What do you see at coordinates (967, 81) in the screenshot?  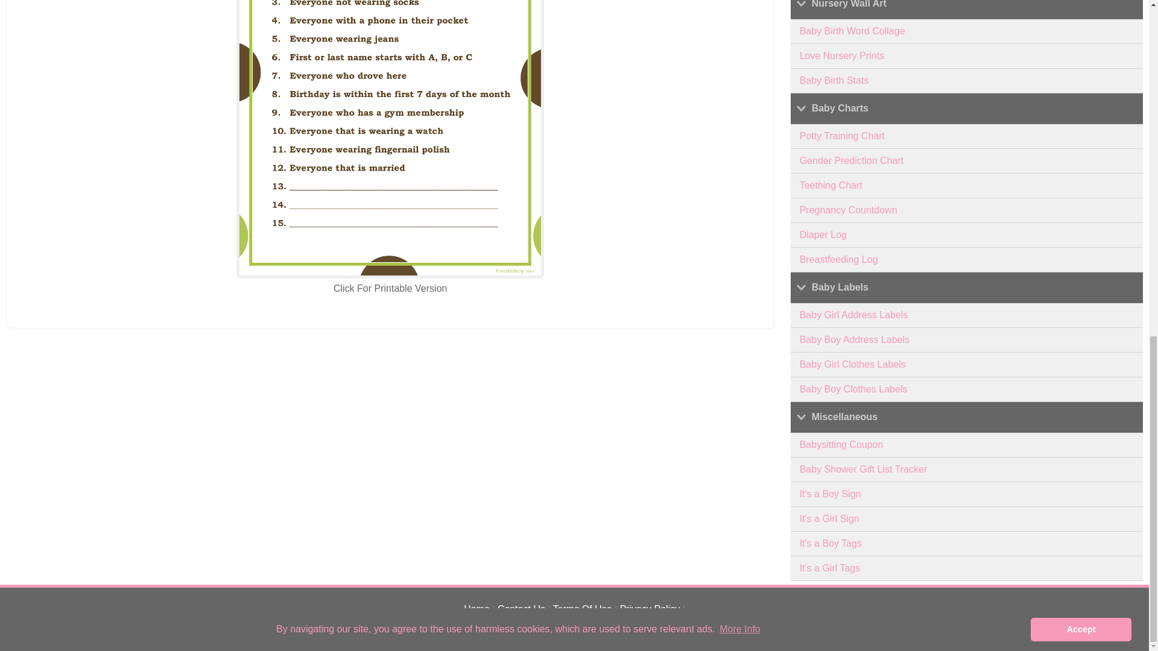 I see `Baby Birth Stats` at bounding box center [967, 81].